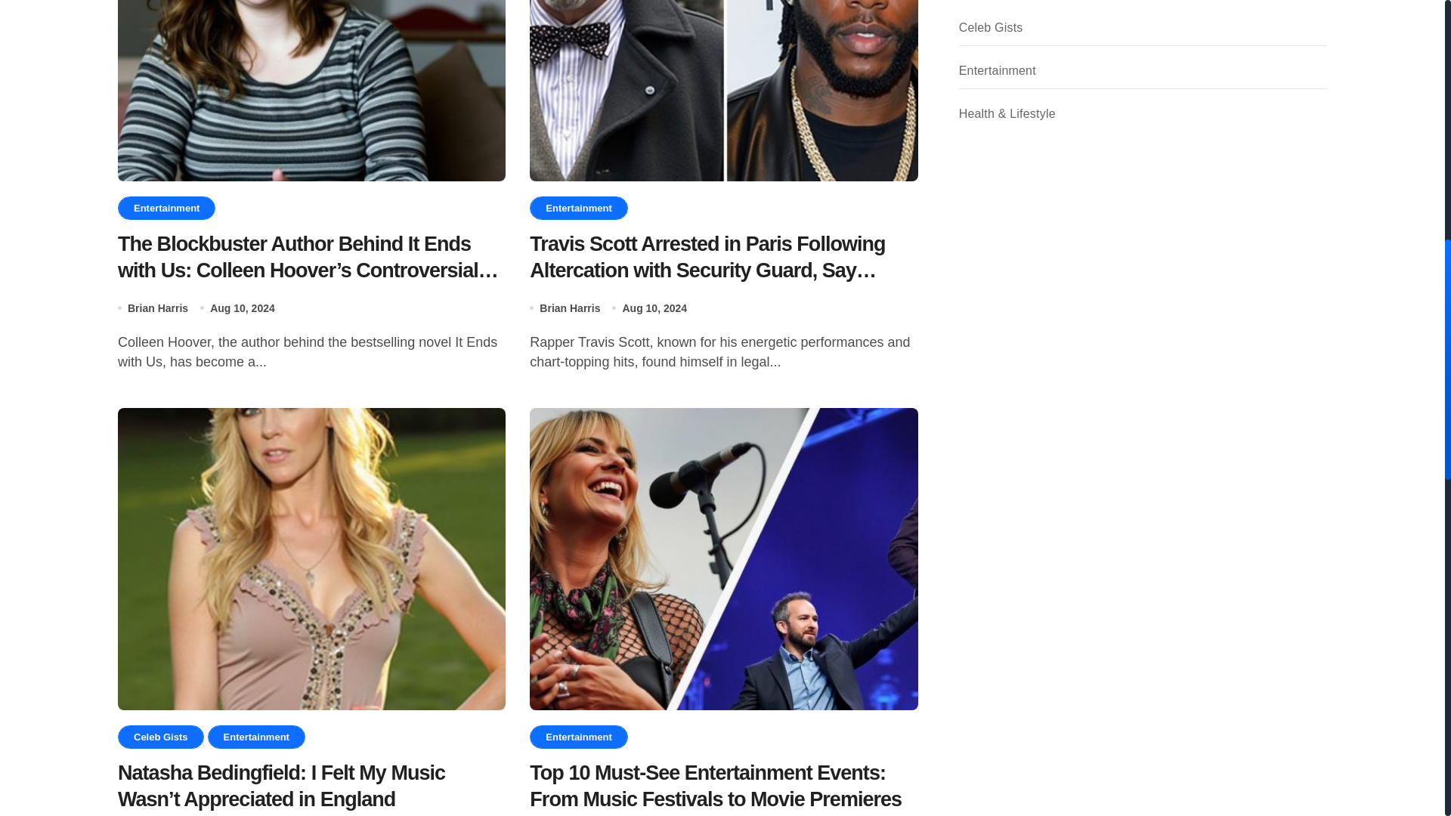  I want to click on Entertainment, so click(577, 208).